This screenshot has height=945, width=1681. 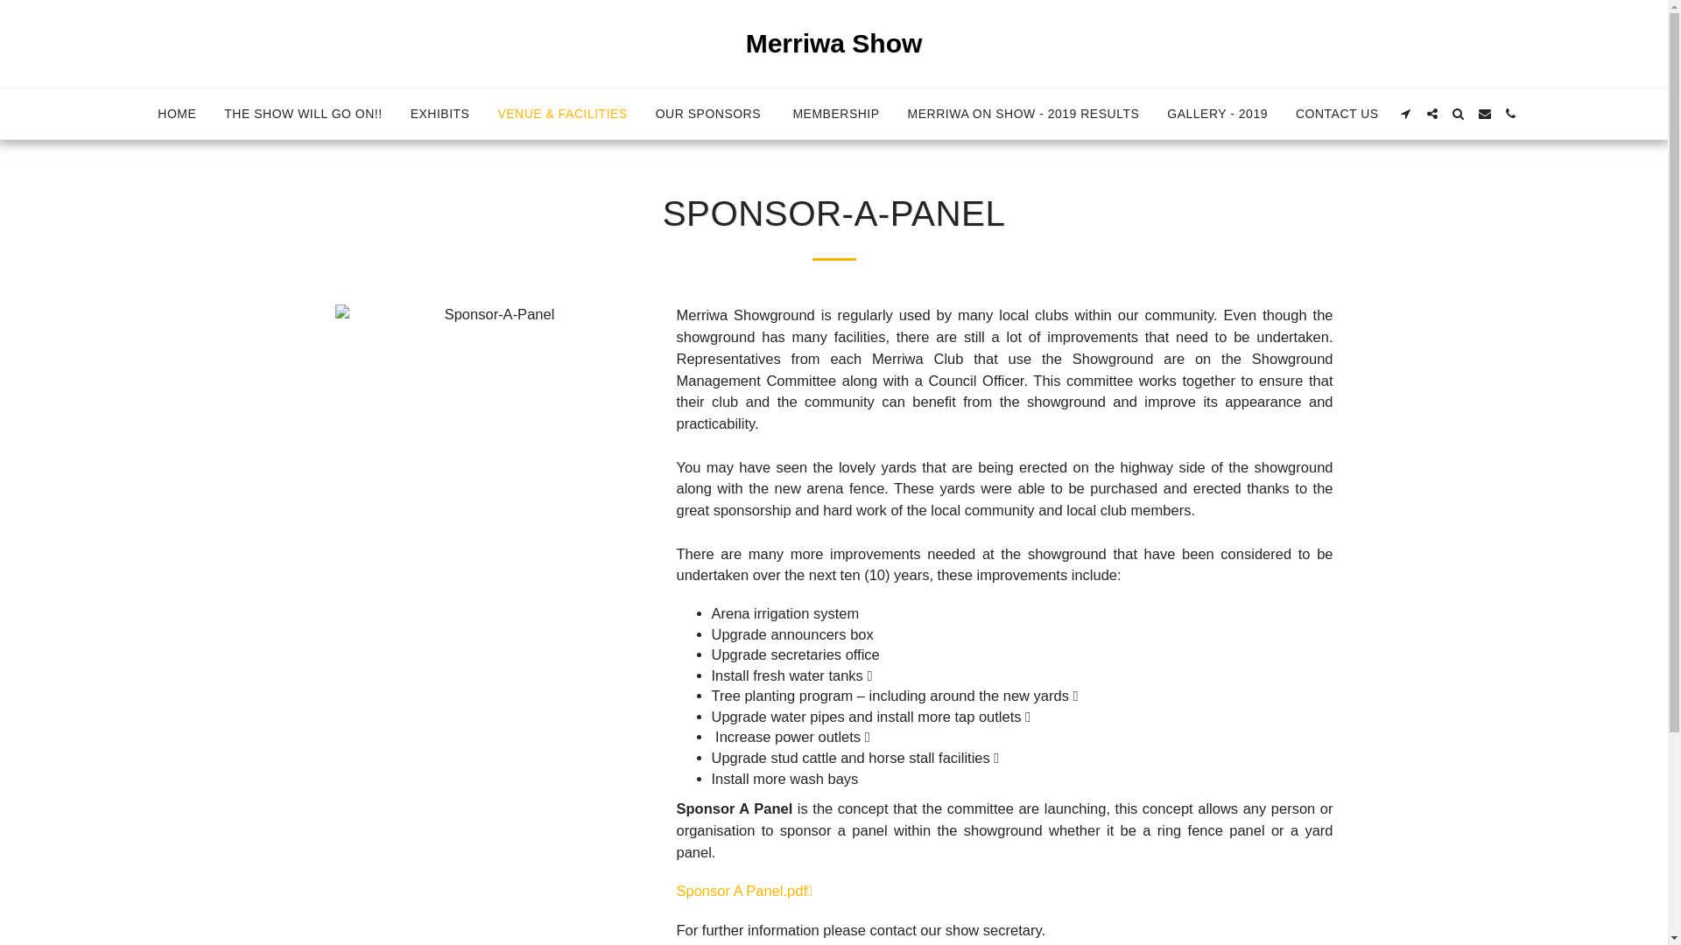 What do you see at coordinates (1024, 114) in the screenshot?
I see `MERRIWA ON SHOW - 2019 RESULTS` at bounding box center [1024, 114].